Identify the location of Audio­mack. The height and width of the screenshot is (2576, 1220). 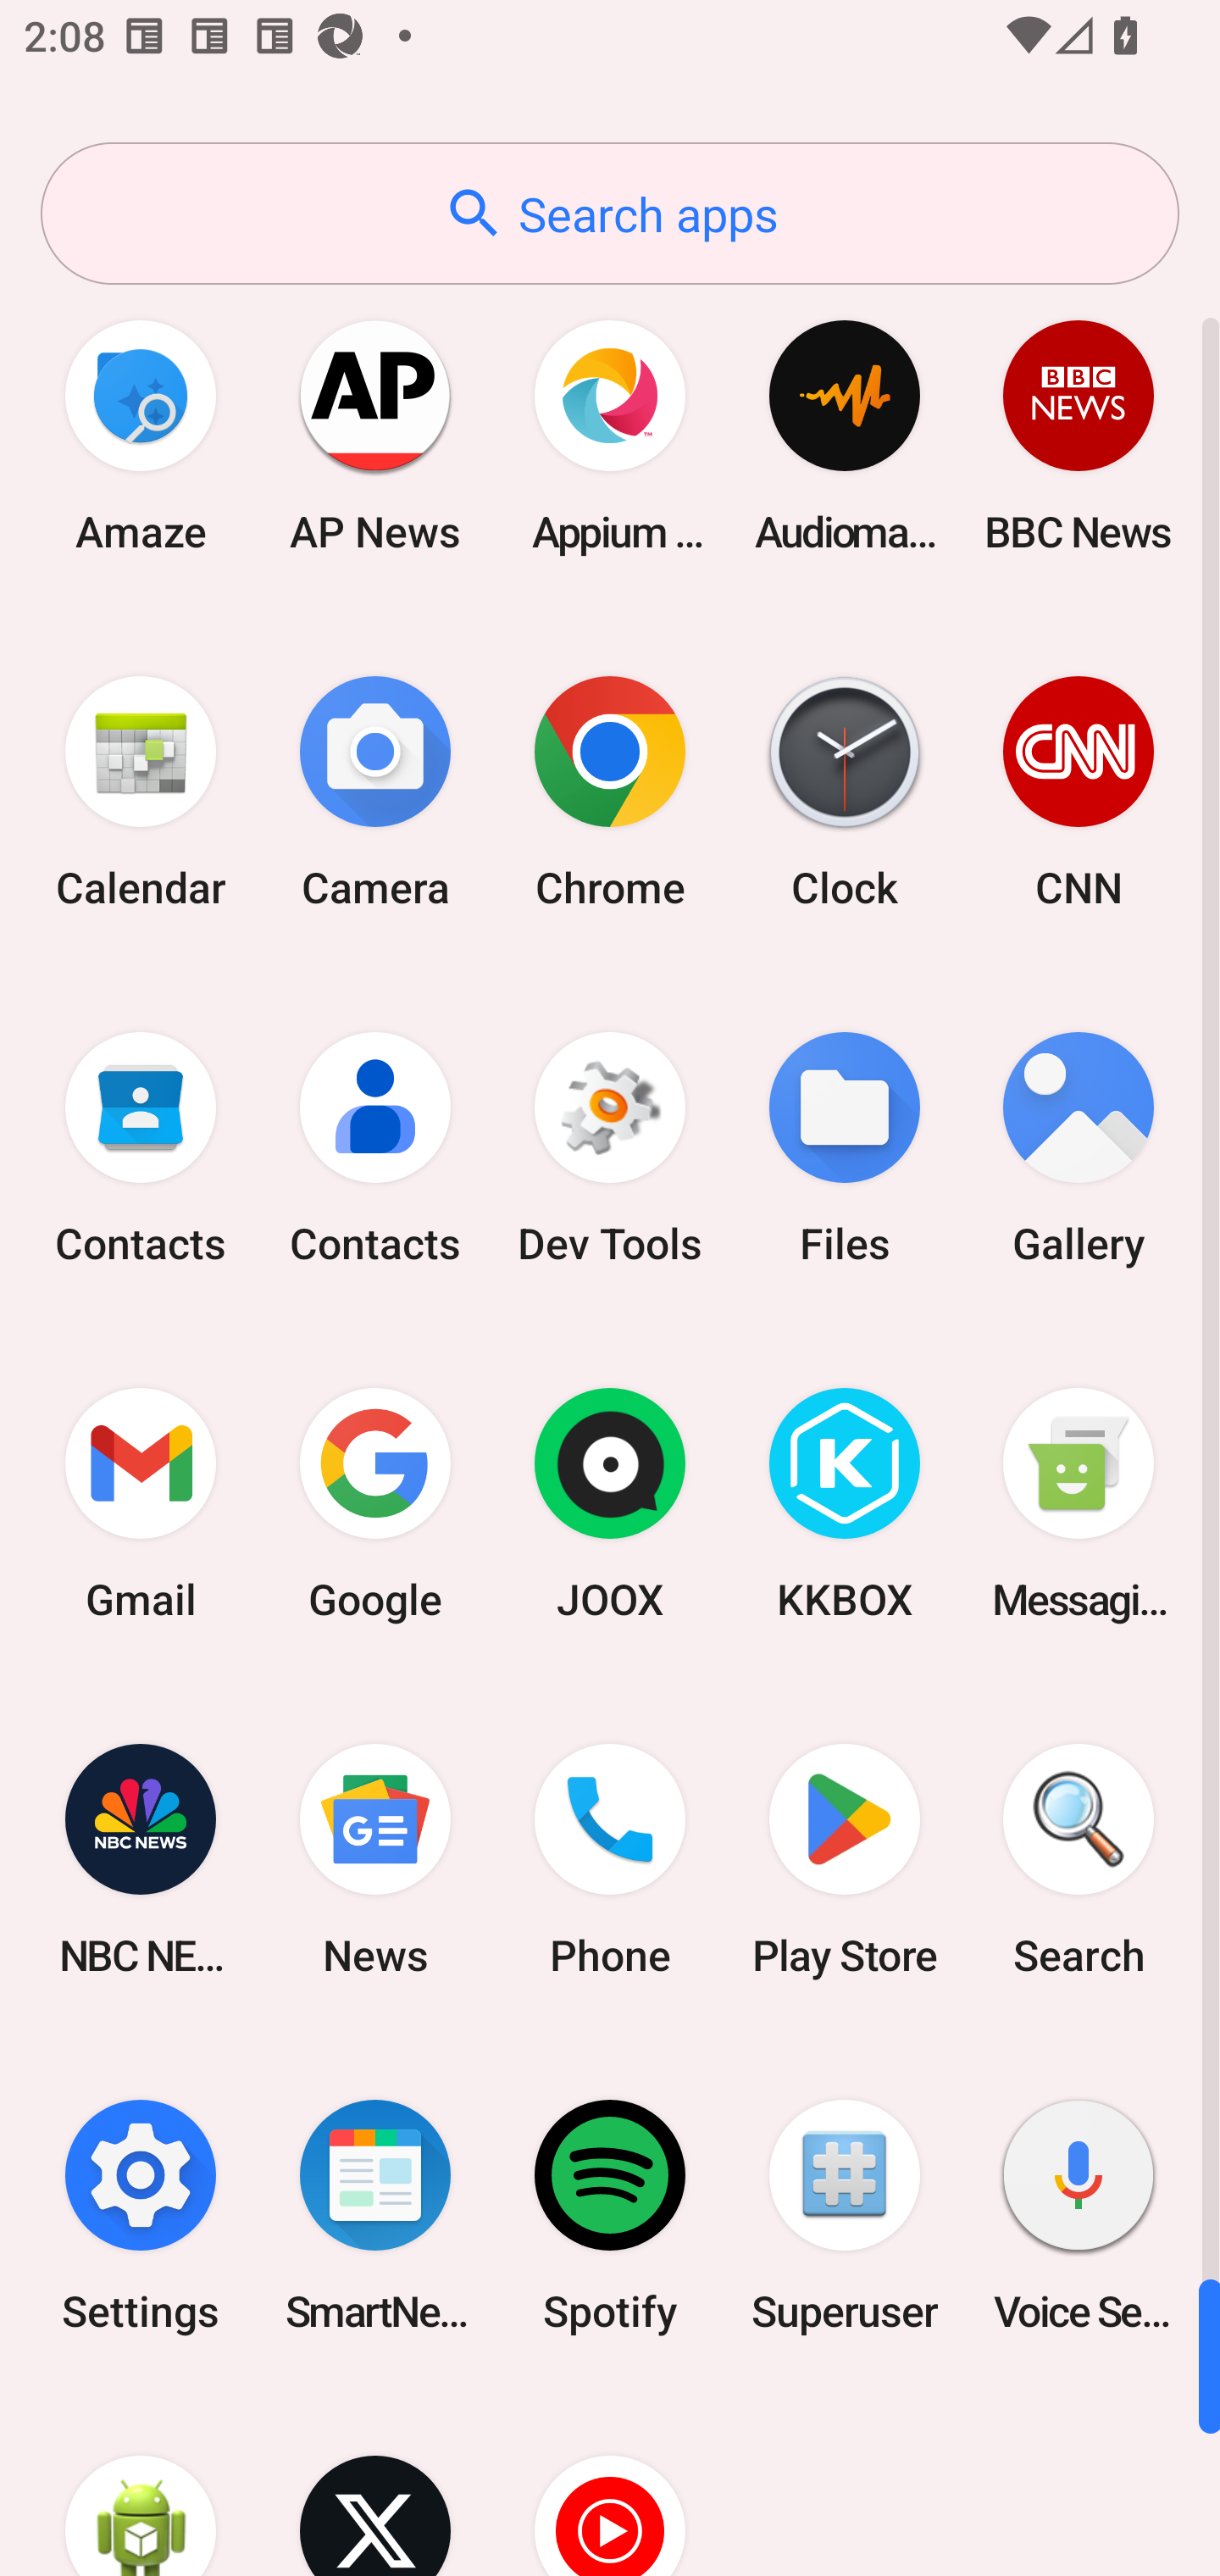
(844, 436).